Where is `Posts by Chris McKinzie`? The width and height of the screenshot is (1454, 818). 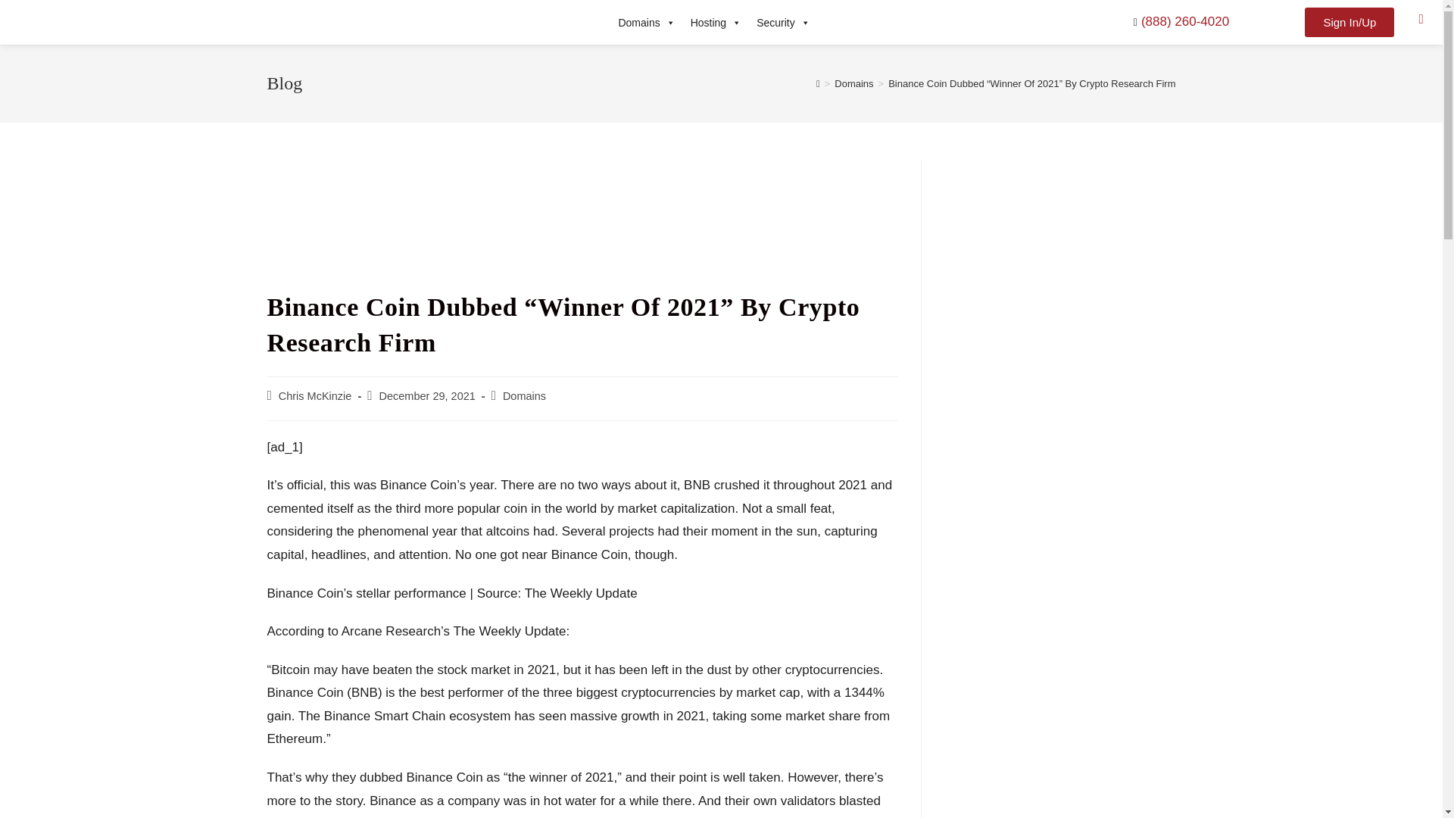 Posts by Chris McKinzie is located at coordinates (315, 396).